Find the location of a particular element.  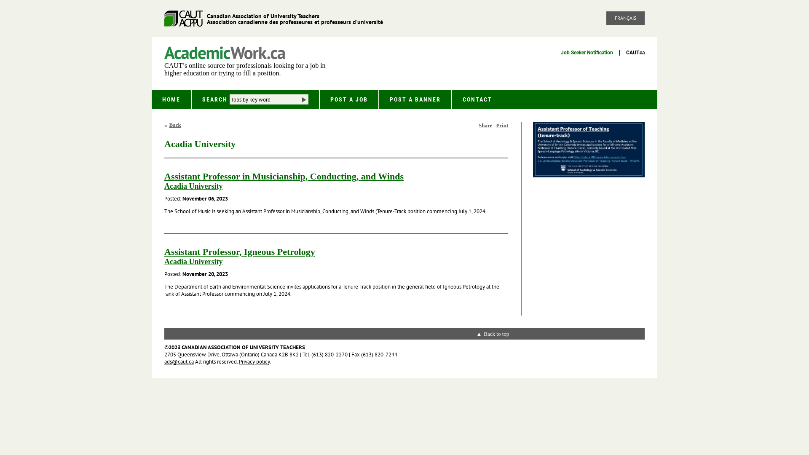

search is located at coordinates (303, 99).